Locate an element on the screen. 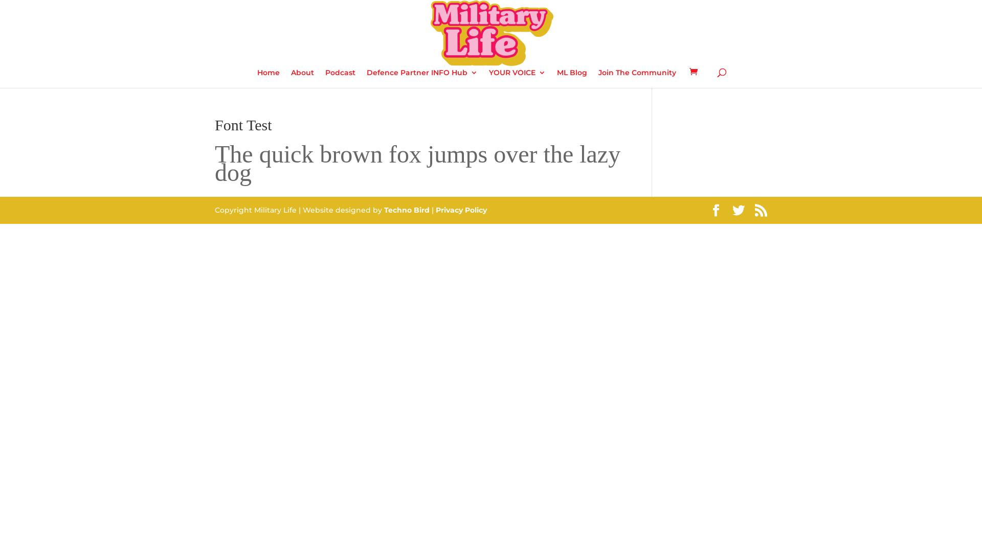 The image size is (982, 552). Privacy Policy is located at coordinates (461, 210).